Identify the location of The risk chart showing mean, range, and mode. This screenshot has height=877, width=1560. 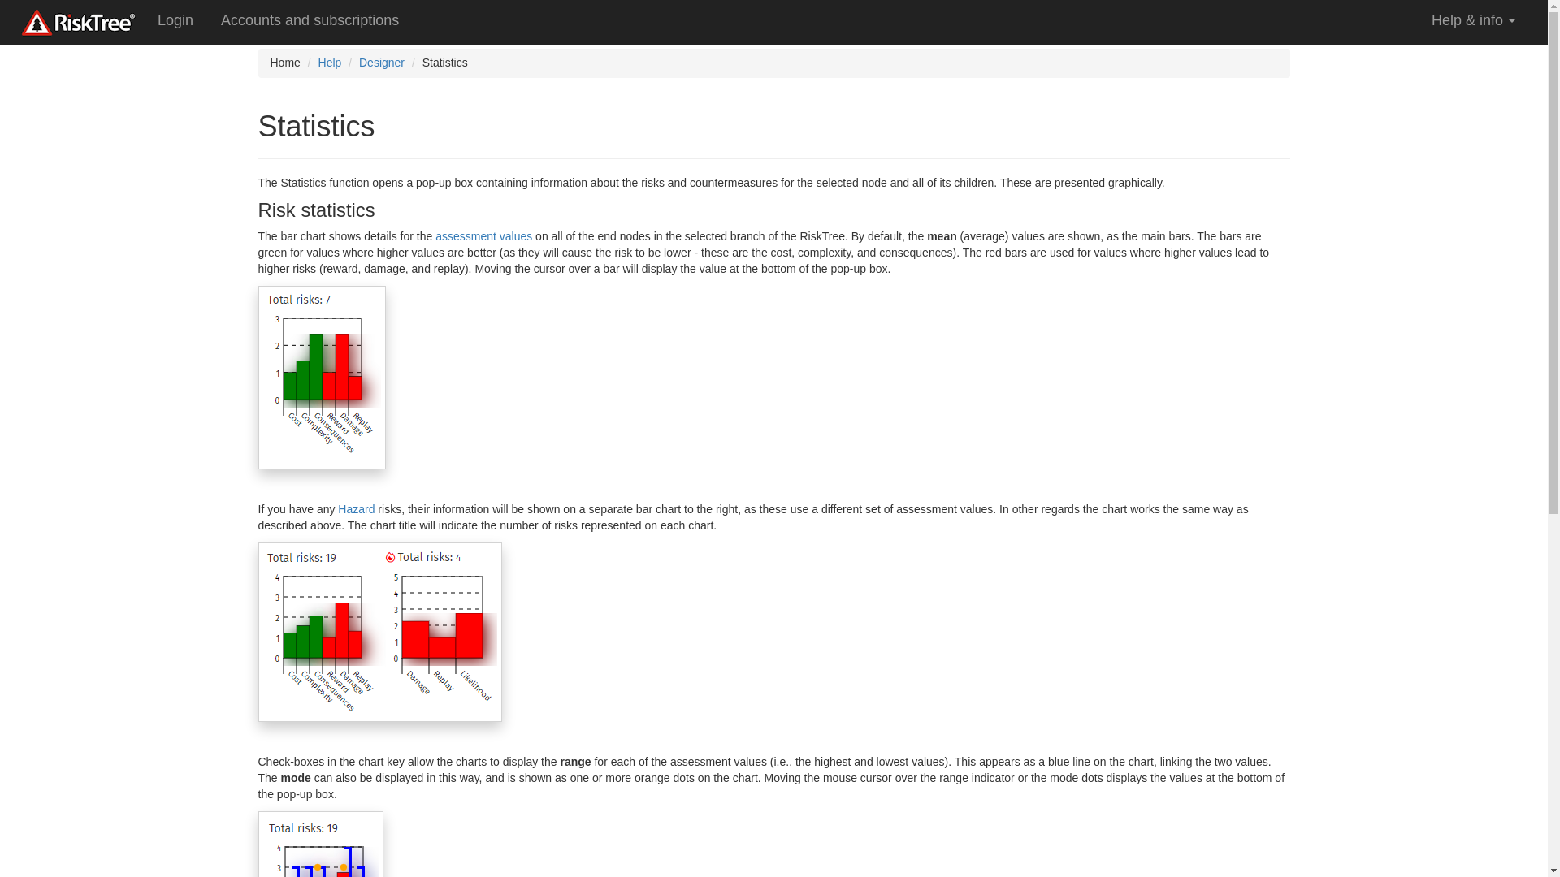
(321, 845).